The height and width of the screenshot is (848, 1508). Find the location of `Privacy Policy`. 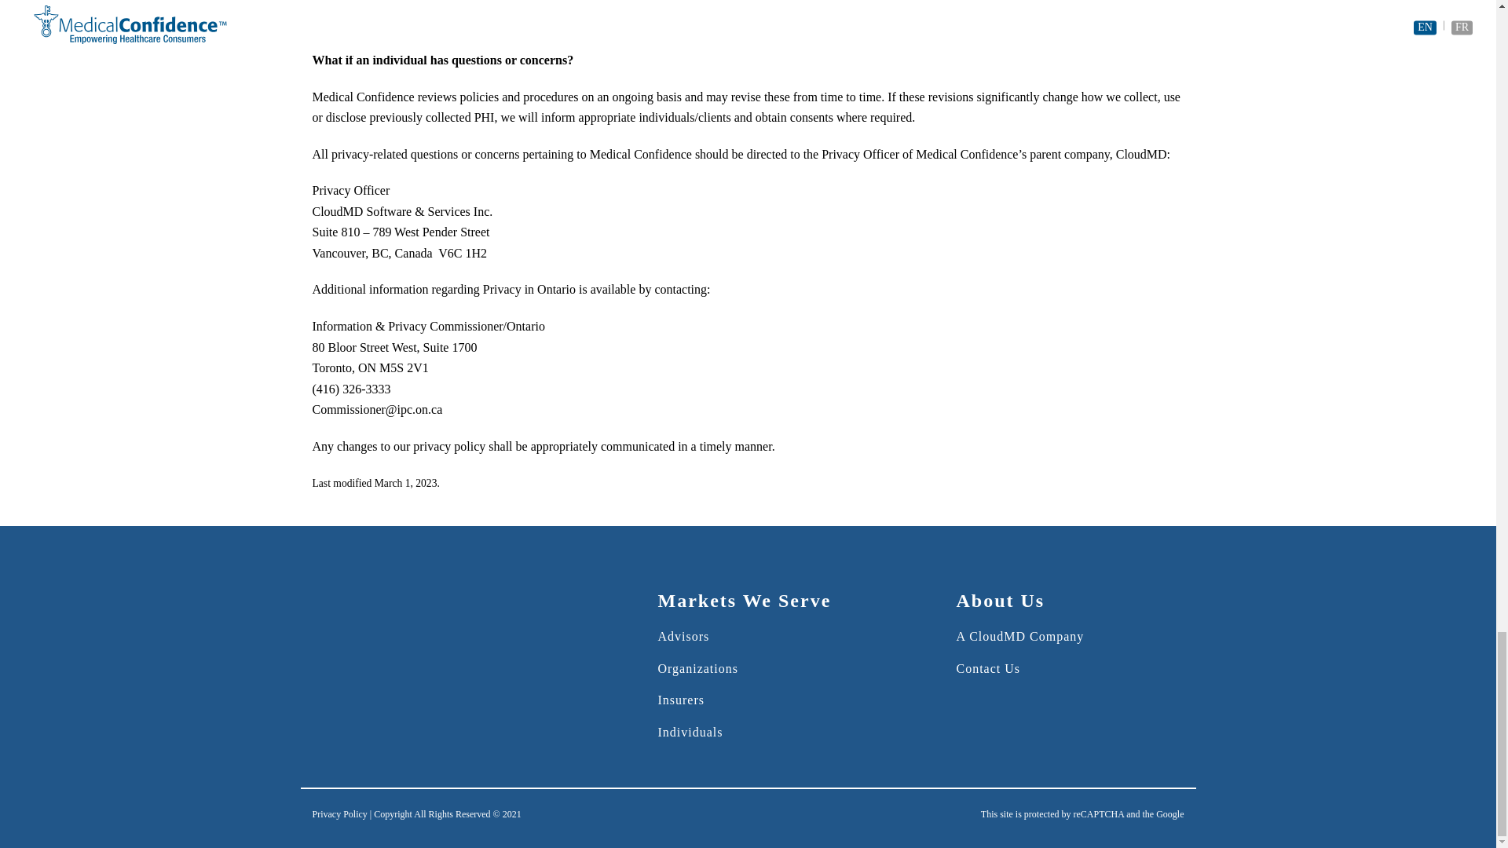

Privacy Policy is located at coordinates (339, 814).